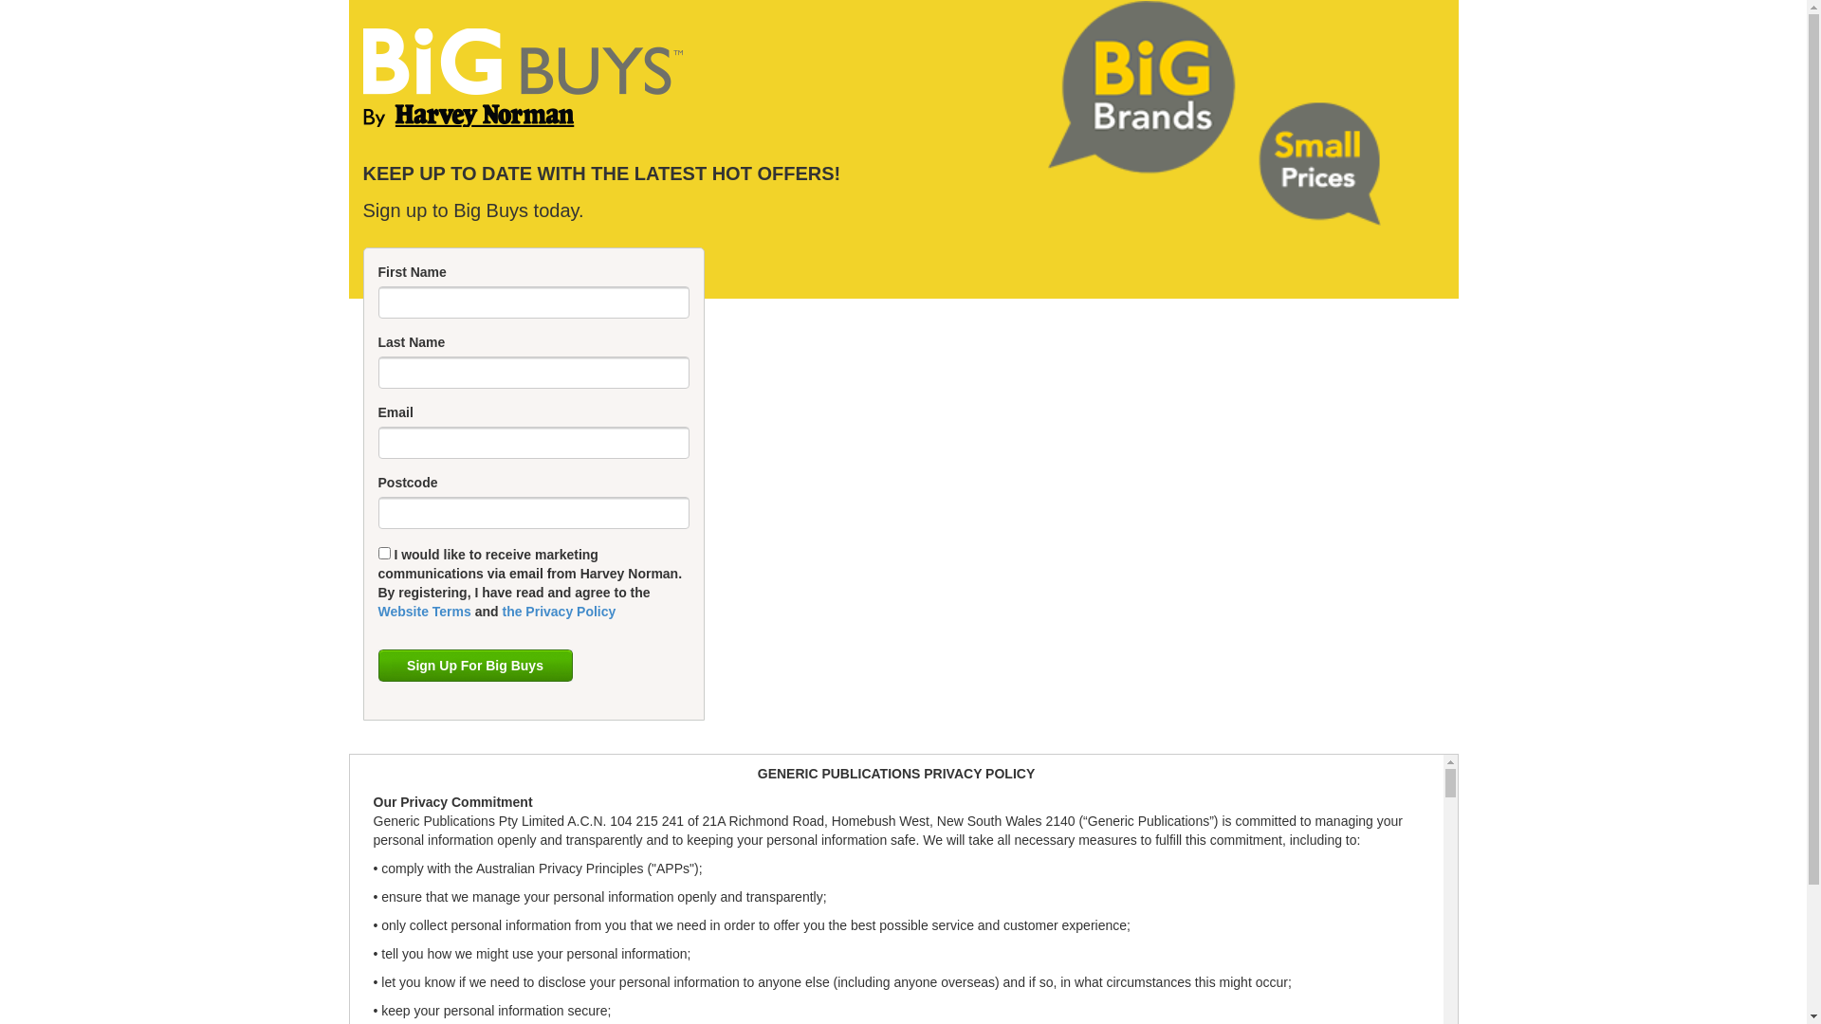  I want to click on the Privacy Policy, so click(559, 612).